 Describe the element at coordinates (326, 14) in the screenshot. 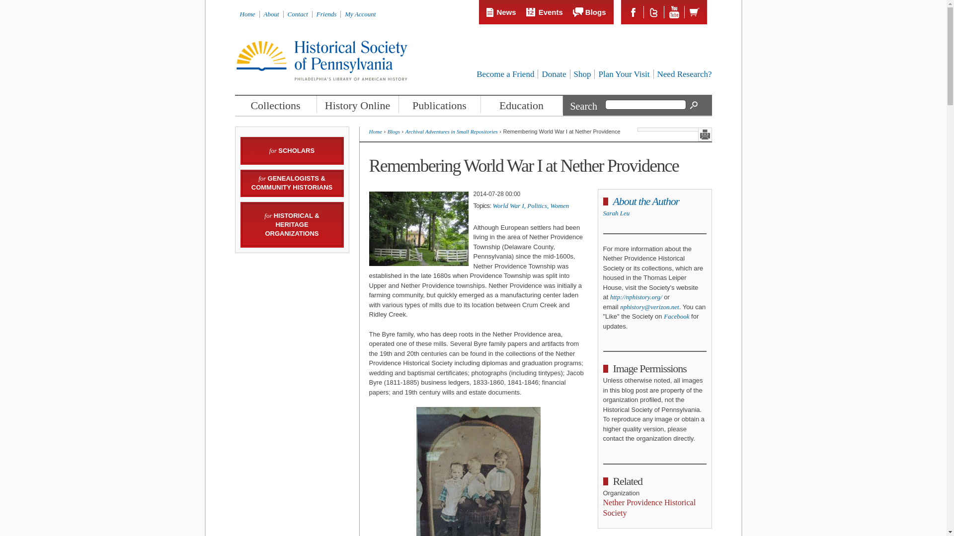

I see `Friends` at that location.